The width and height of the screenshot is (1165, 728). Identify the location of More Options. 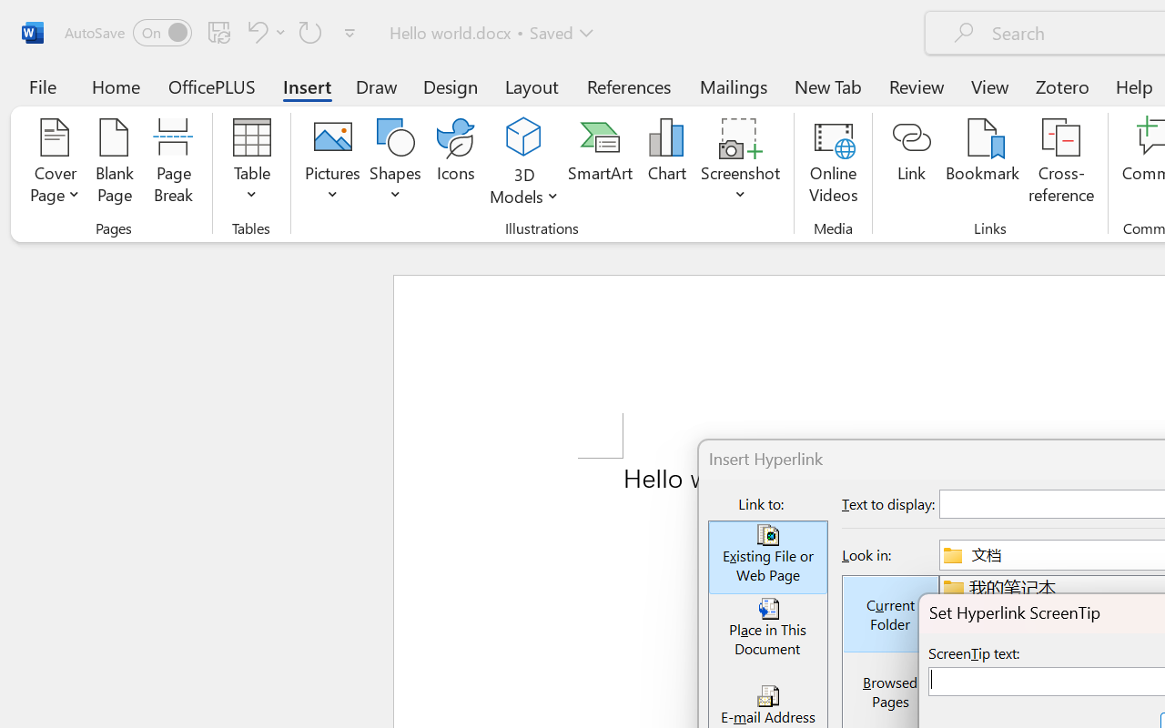
(524, 189).